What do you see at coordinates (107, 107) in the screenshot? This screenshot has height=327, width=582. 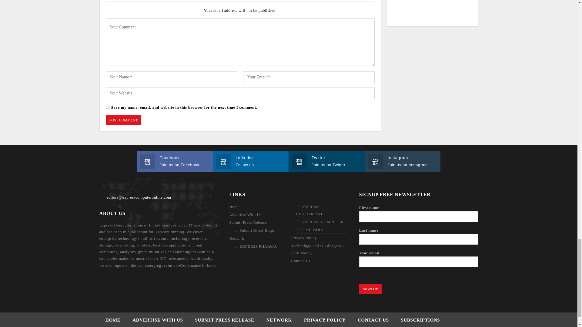 I see `yes` at bounding box center [107, 107].